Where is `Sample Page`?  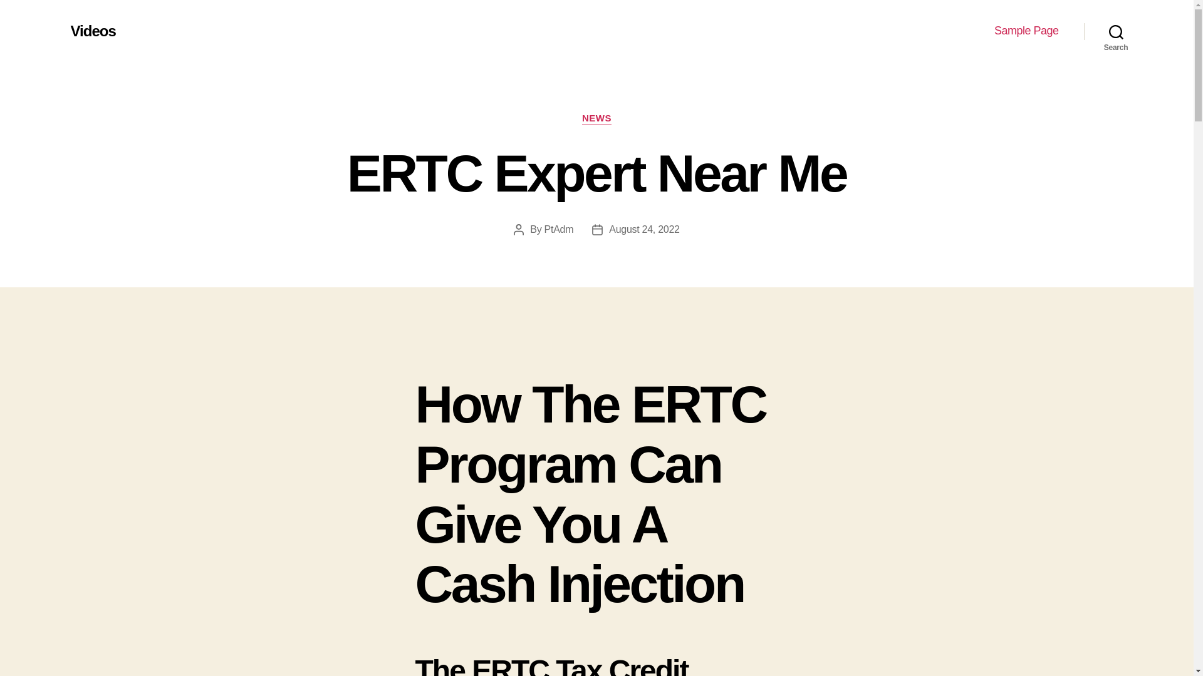
Sample Page is located at coordinates (1026, 31).